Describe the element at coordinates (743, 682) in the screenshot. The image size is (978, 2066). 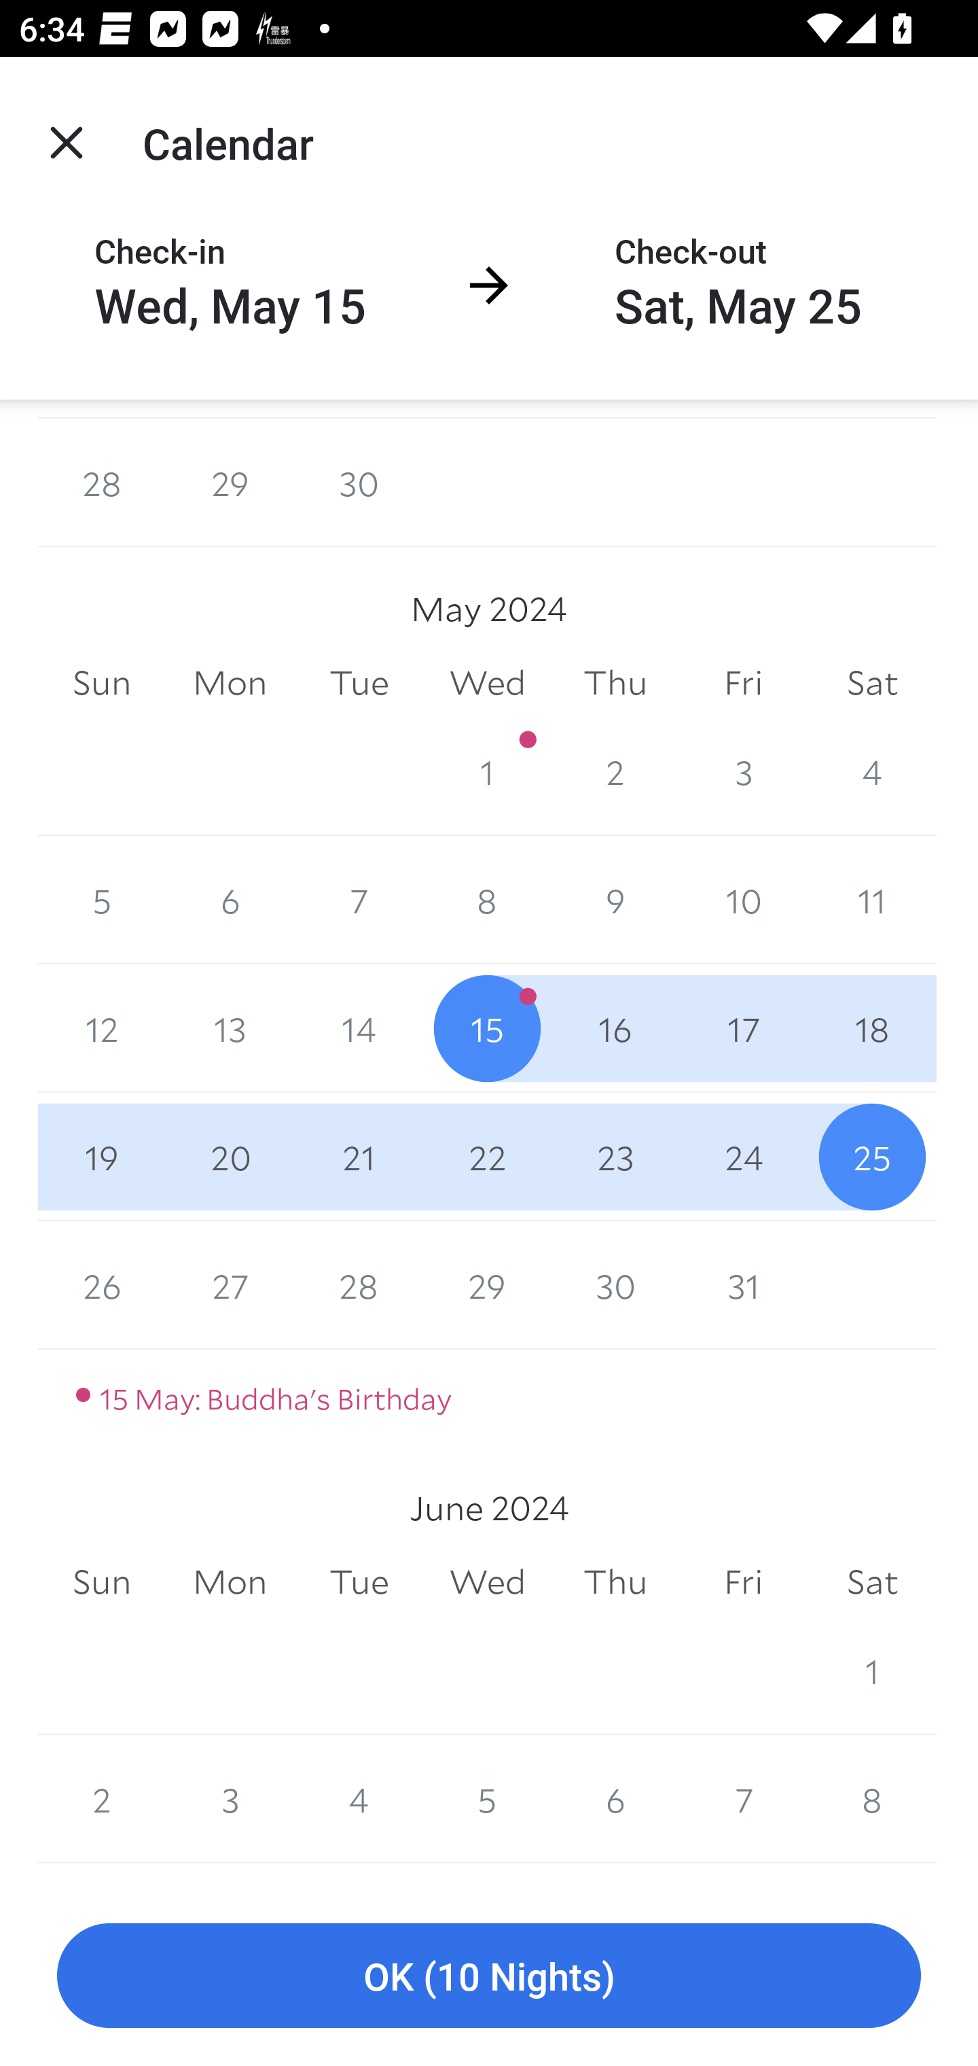
I see `Fri` at that location.